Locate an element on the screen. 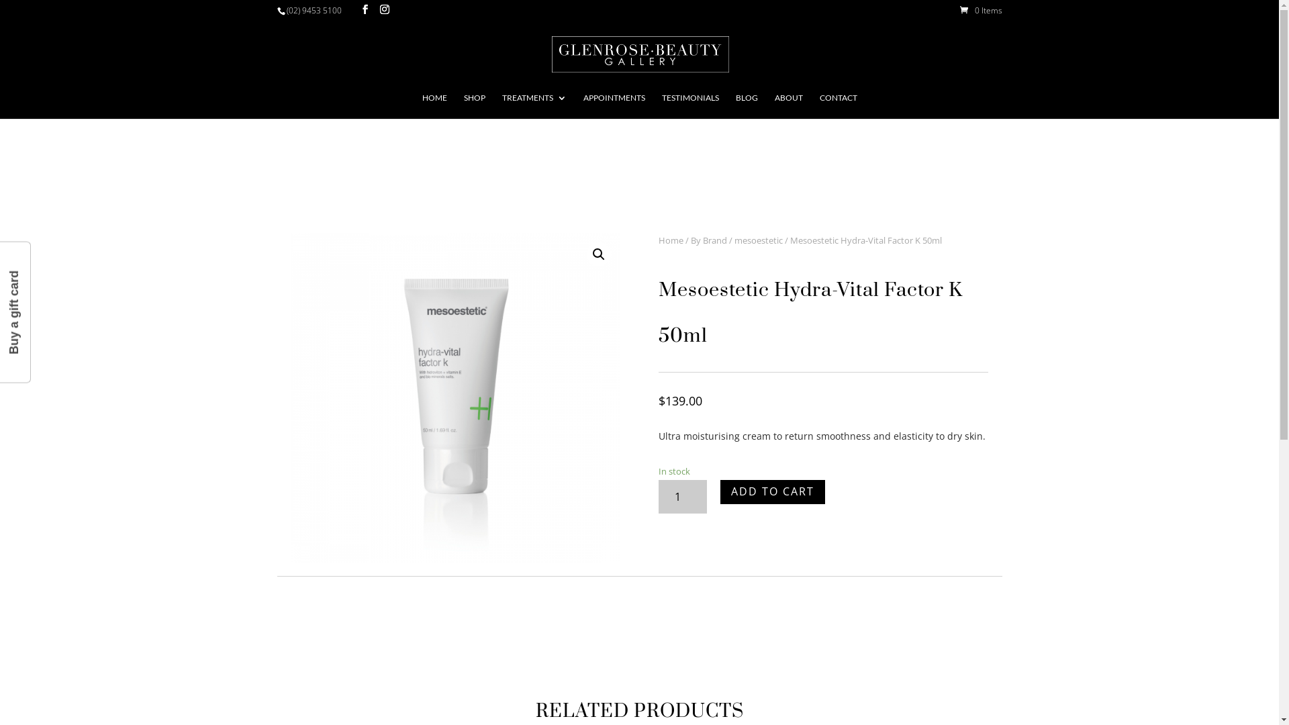 The image size is (1289, 725). TESTIMONIALS is located at coordinates (690, 106).